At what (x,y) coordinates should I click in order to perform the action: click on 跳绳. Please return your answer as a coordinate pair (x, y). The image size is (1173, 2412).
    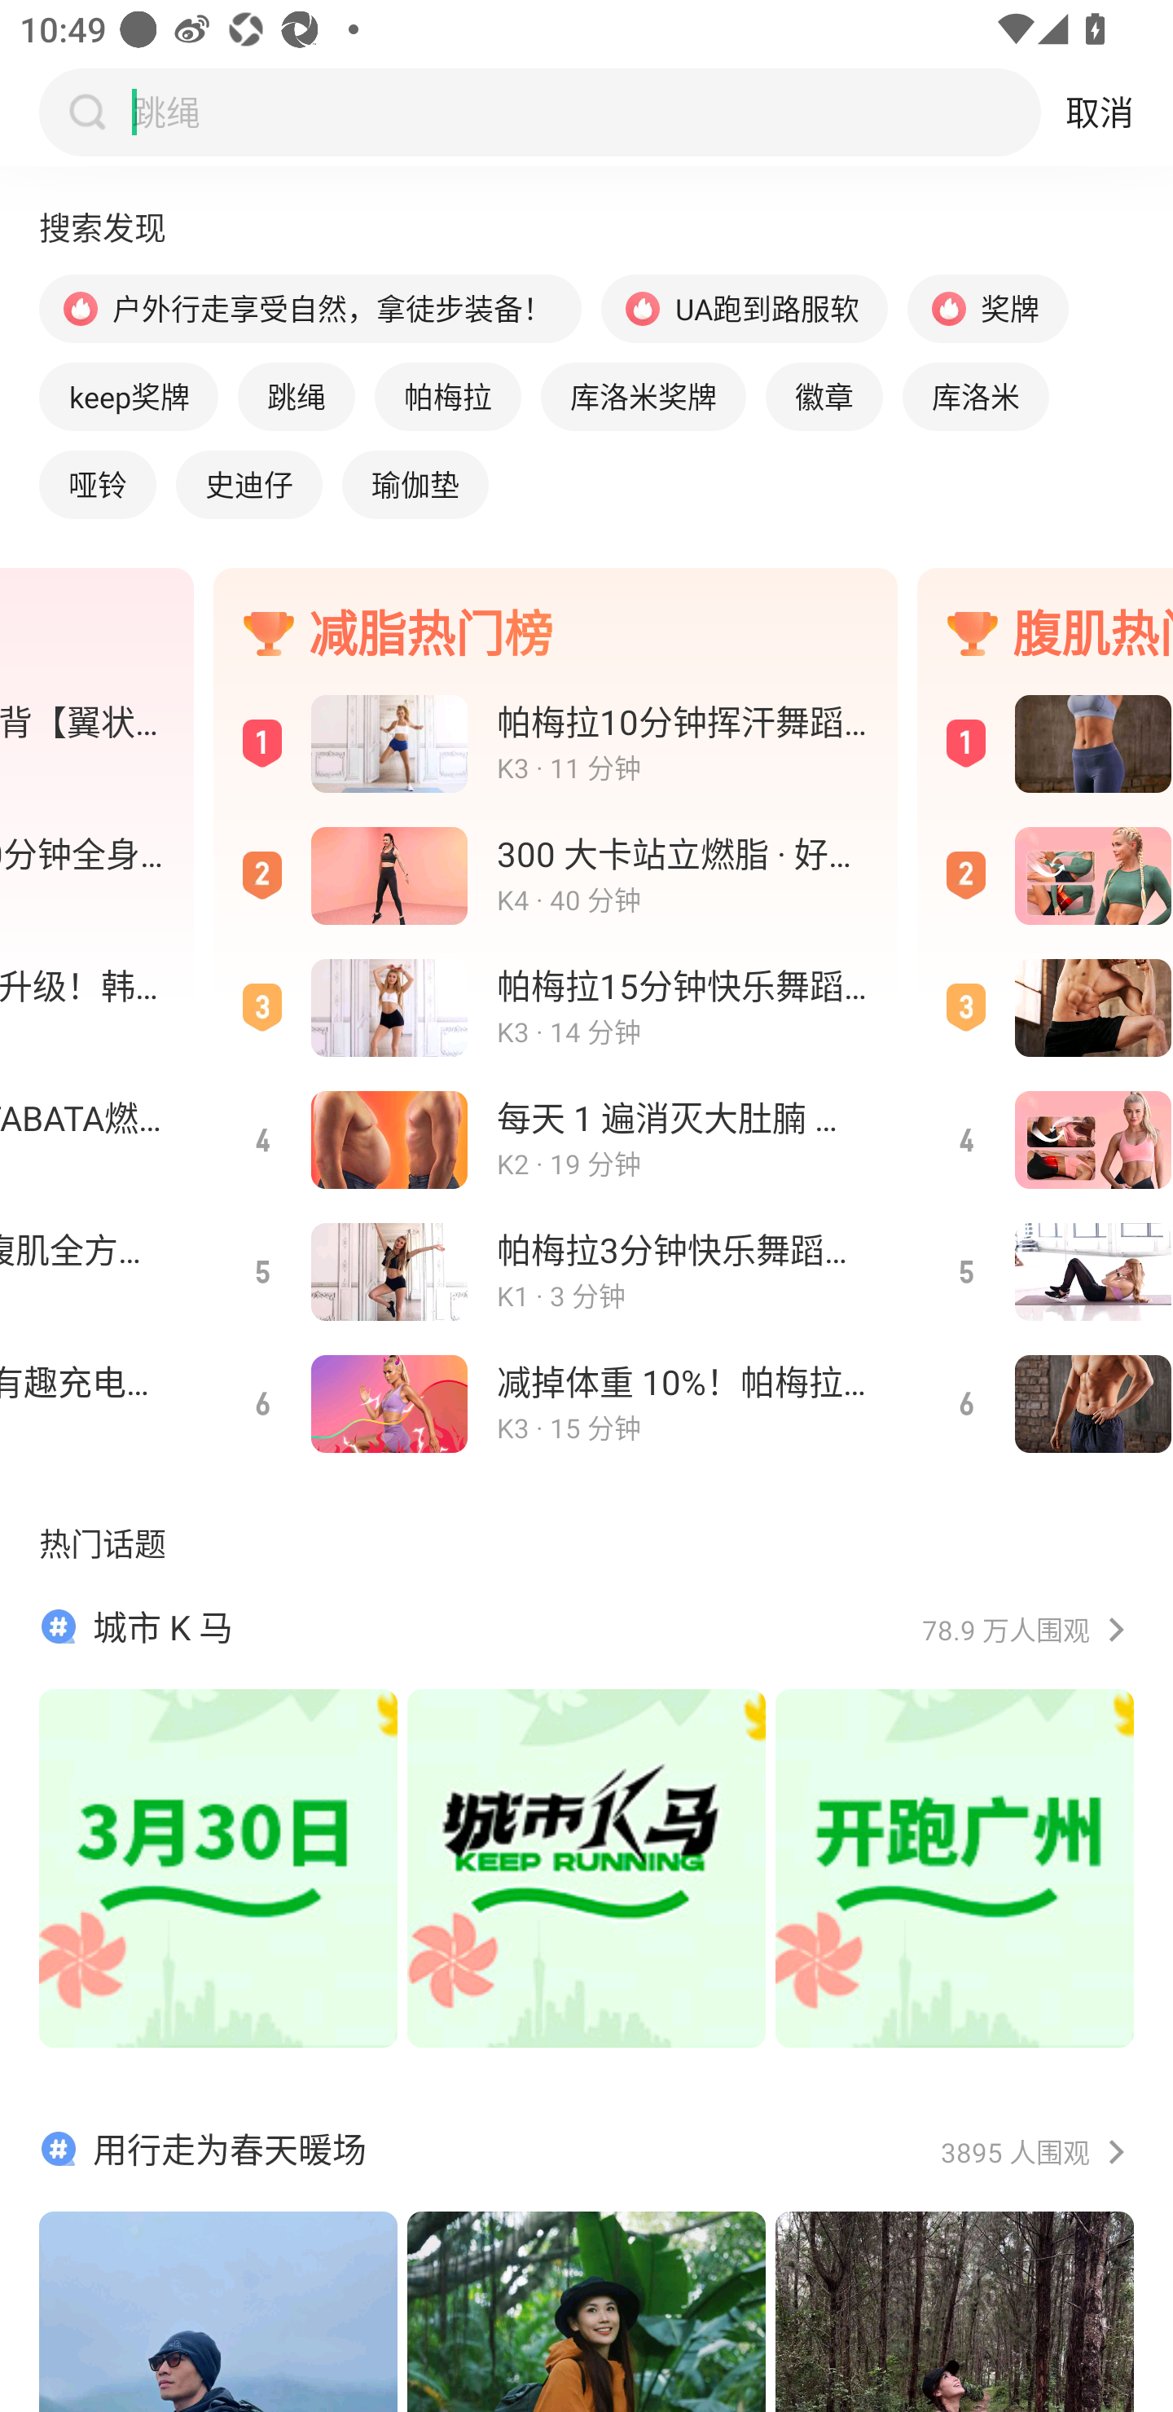
    Looking at the image, I should click on (297, 396).